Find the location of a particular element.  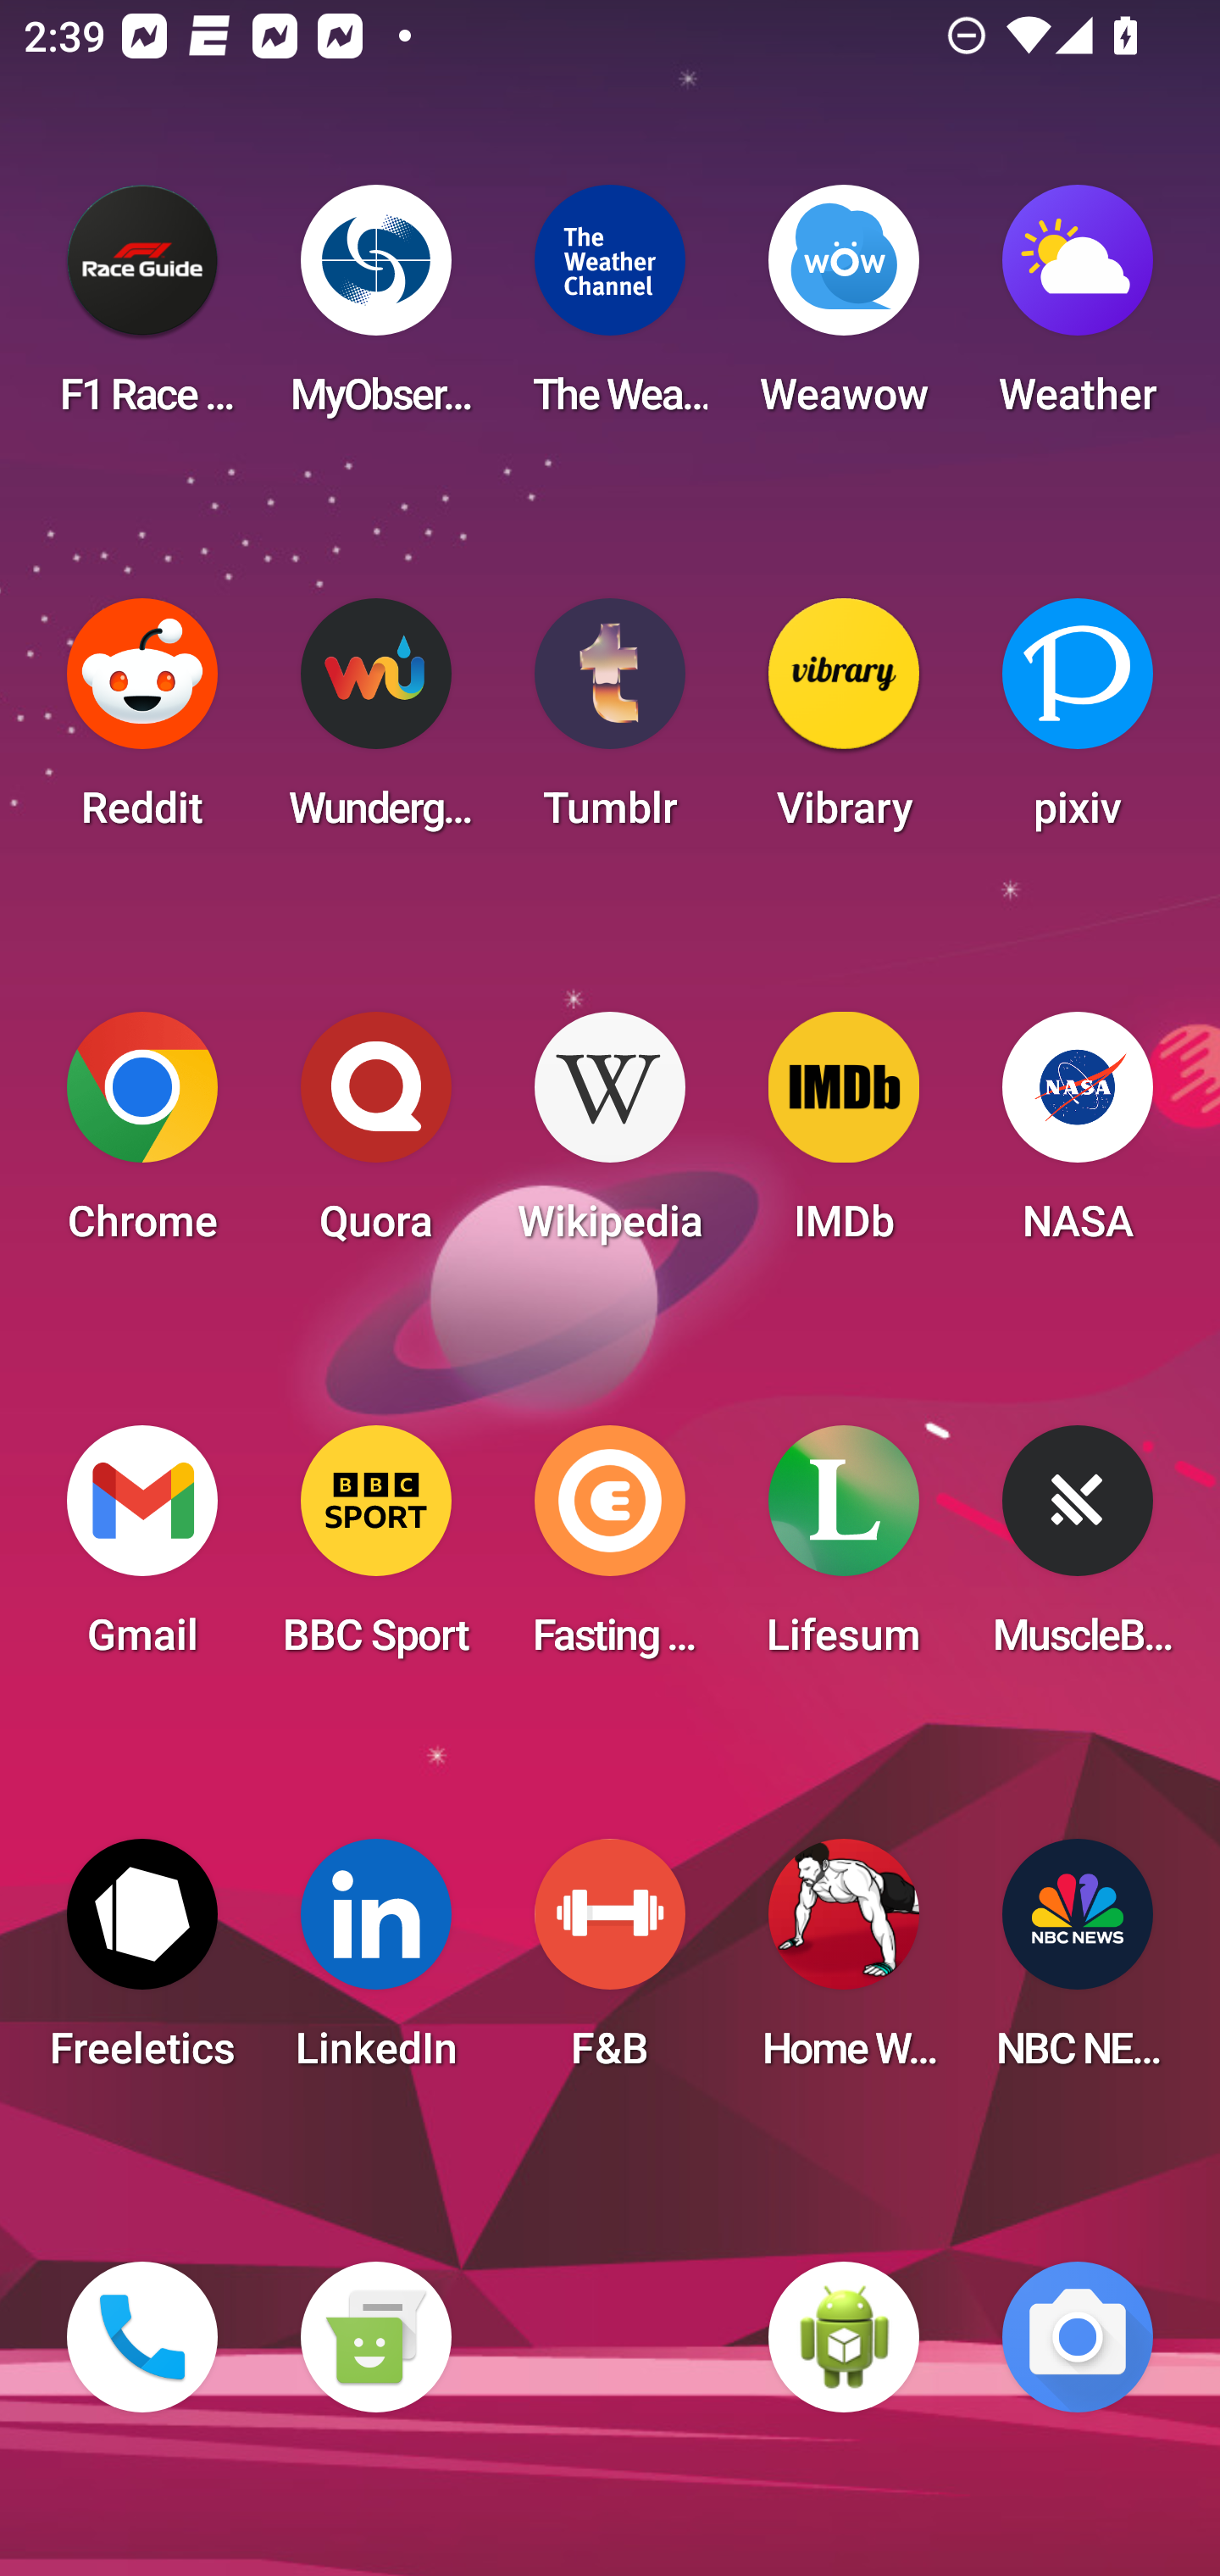

MyObservatory is located at coordinates (375, 310).